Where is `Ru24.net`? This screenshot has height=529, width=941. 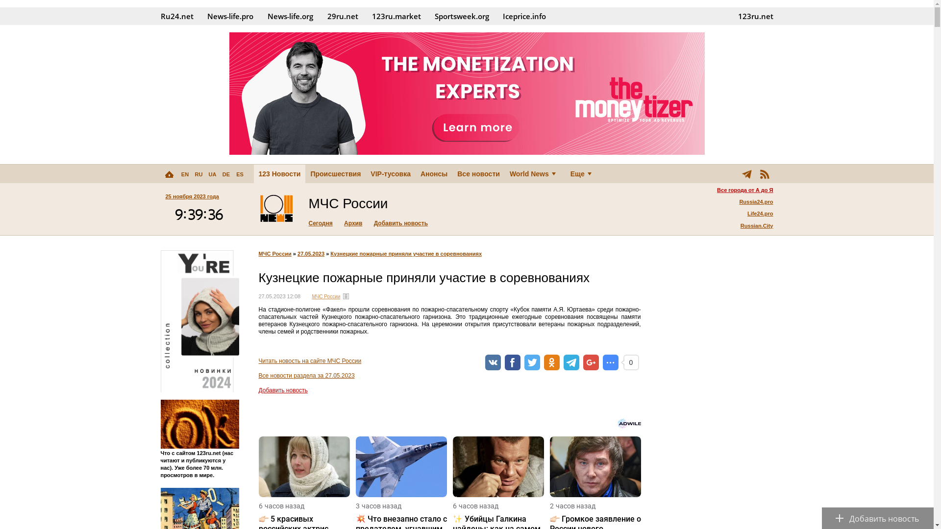
Ru24.net is located at coordinates (177, 16).